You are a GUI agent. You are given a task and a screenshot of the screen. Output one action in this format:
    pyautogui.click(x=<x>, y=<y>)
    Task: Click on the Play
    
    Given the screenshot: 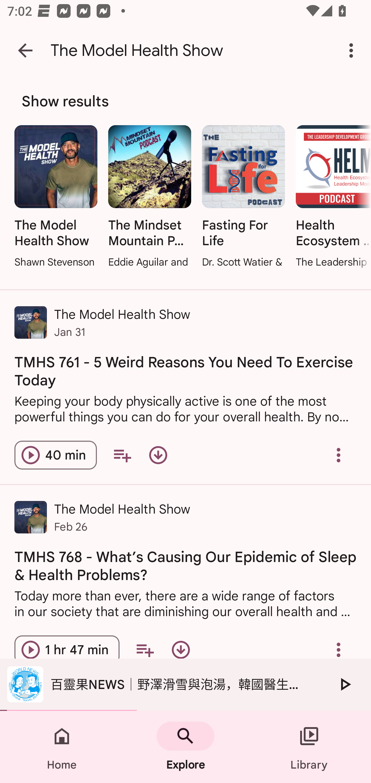 What is the action you would take?
    pyautogui.click(x=345, y=684)
    